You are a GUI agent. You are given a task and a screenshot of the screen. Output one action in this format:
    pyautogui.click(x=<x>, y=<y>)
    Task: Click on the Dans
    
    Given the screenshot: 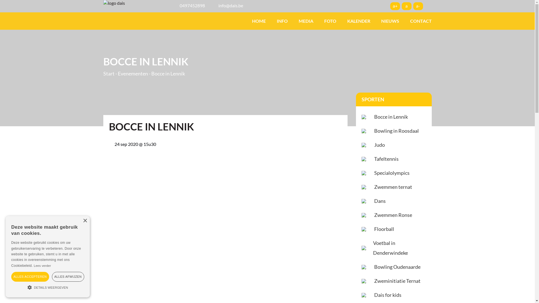 What is the action you would take?
    pyautogui.click(x=378, y=201)
    